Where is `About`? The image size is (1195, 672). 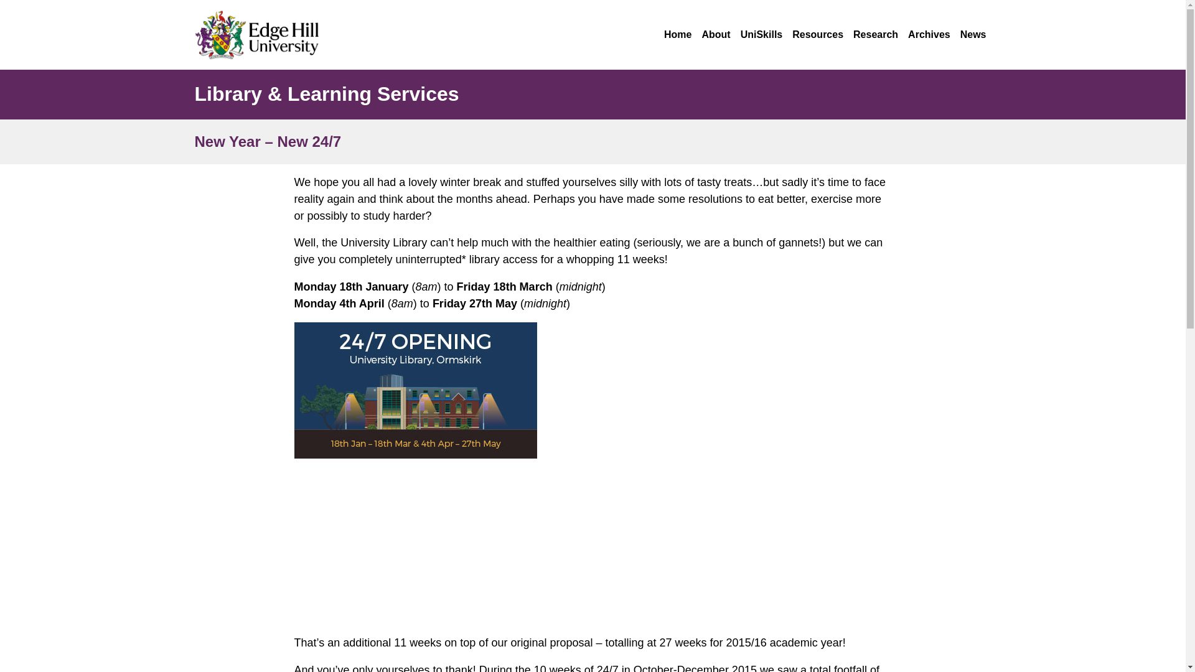 About is located at coordinates (716, 35).